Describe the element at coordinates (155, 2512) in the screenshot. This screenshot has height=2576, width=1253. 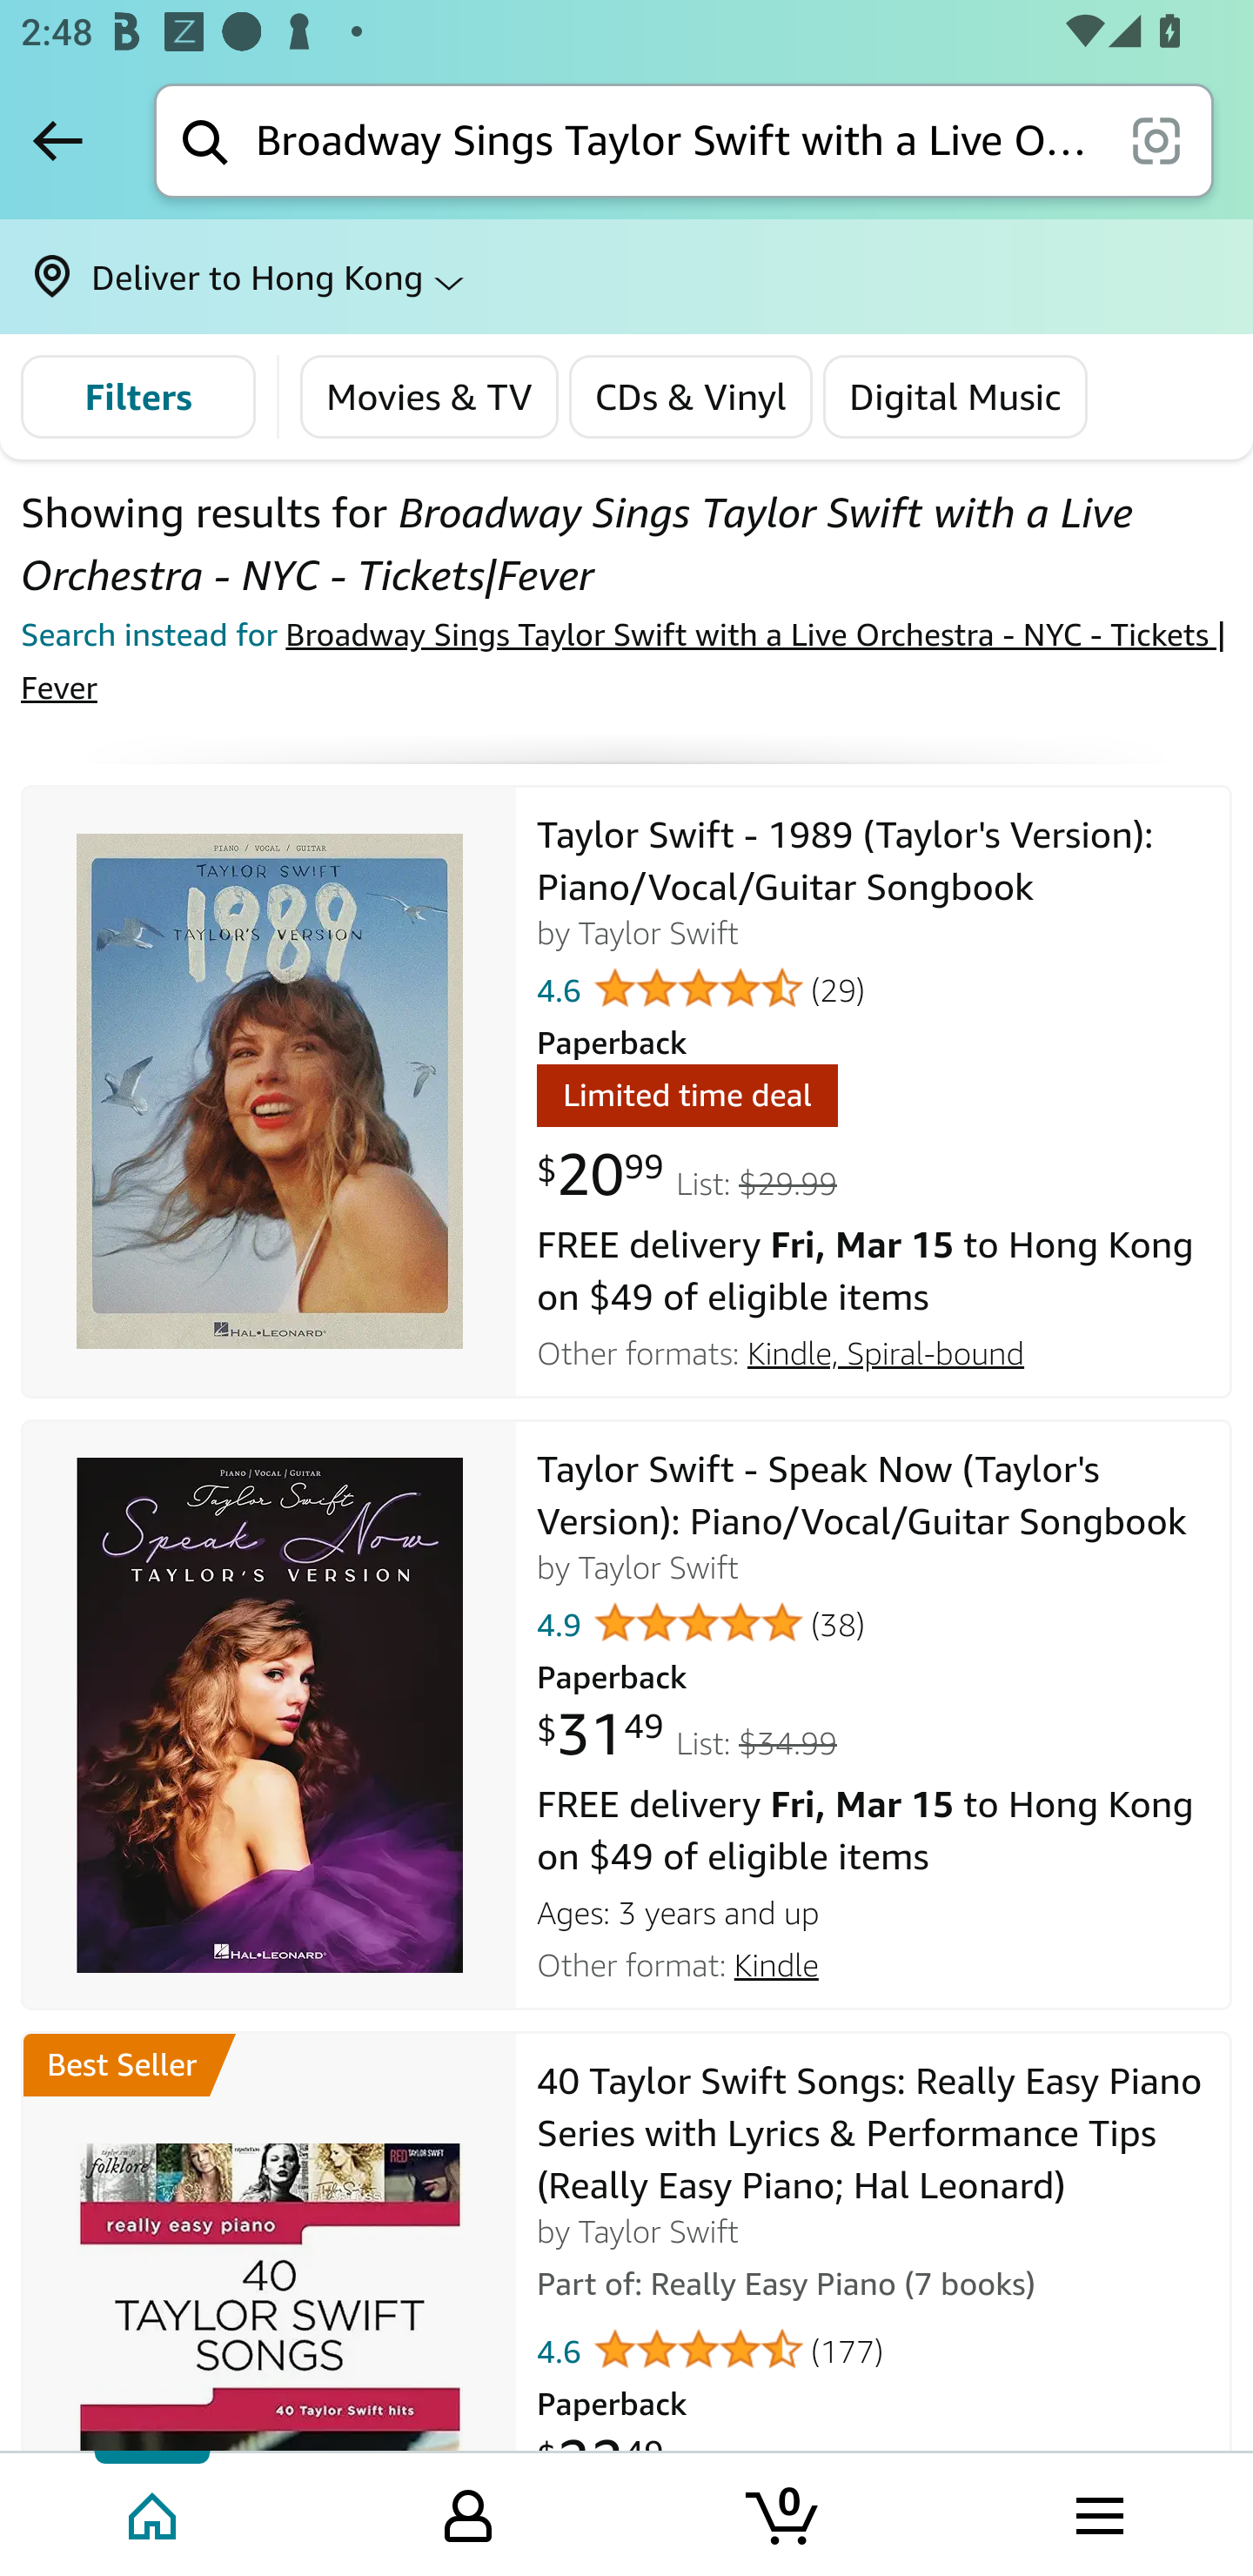
I see `Home Tab 1 of 4` at that location.